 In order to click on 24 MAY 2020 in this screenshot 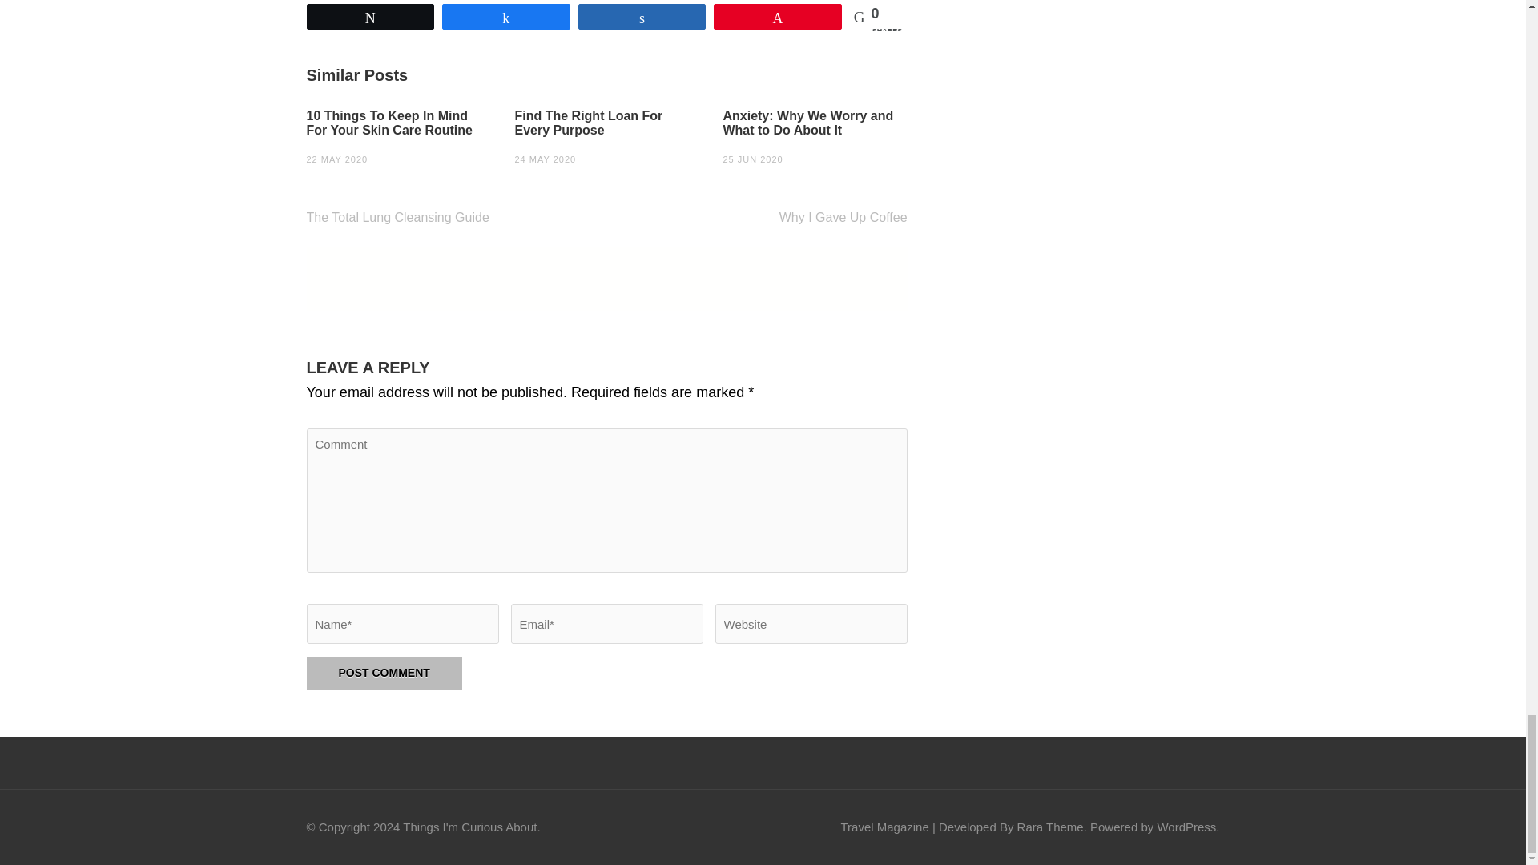, I will do `click(545, 159)`.